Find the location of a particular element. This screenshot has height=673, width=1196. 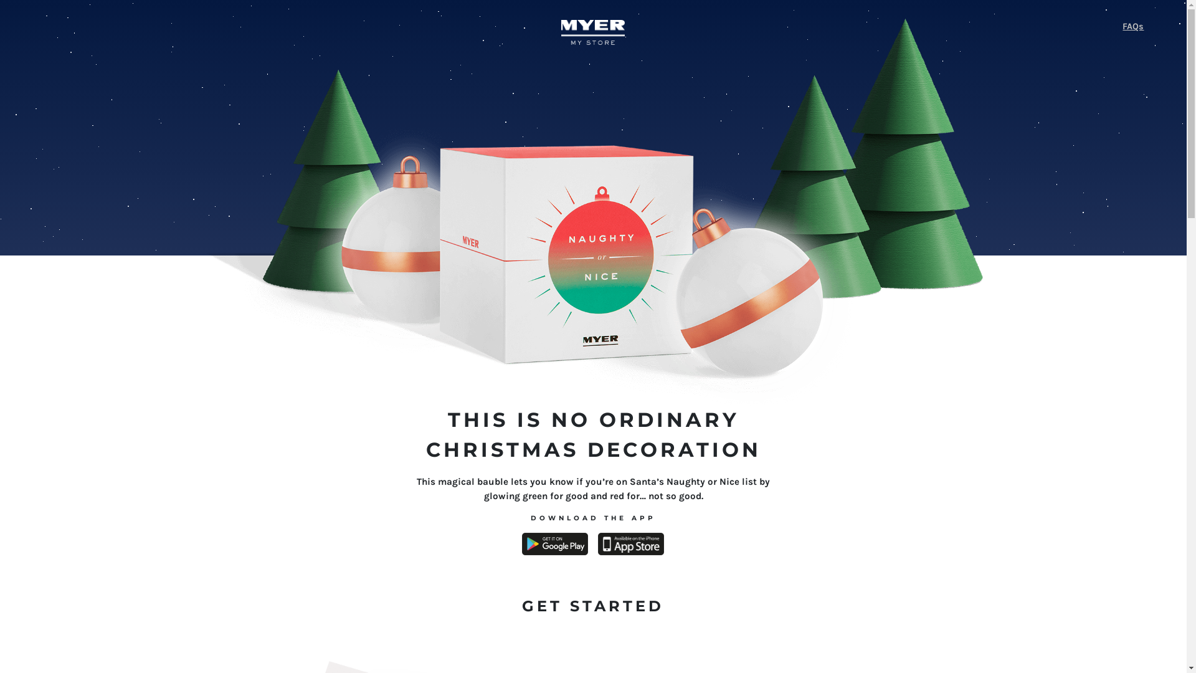

FAQs is located at coordinates (967, 27).